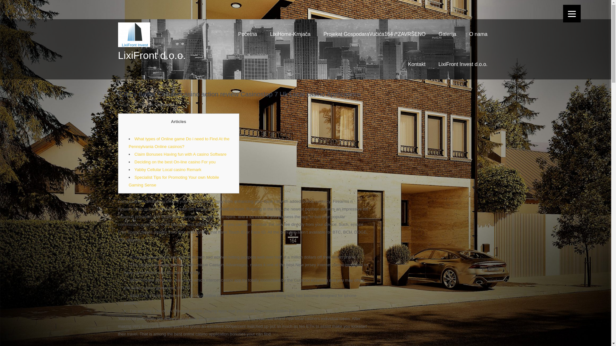 The height and width of the screenshot is (346, 616). I want to click on Deciding on the best On-line casino For you, so click(175, 162).